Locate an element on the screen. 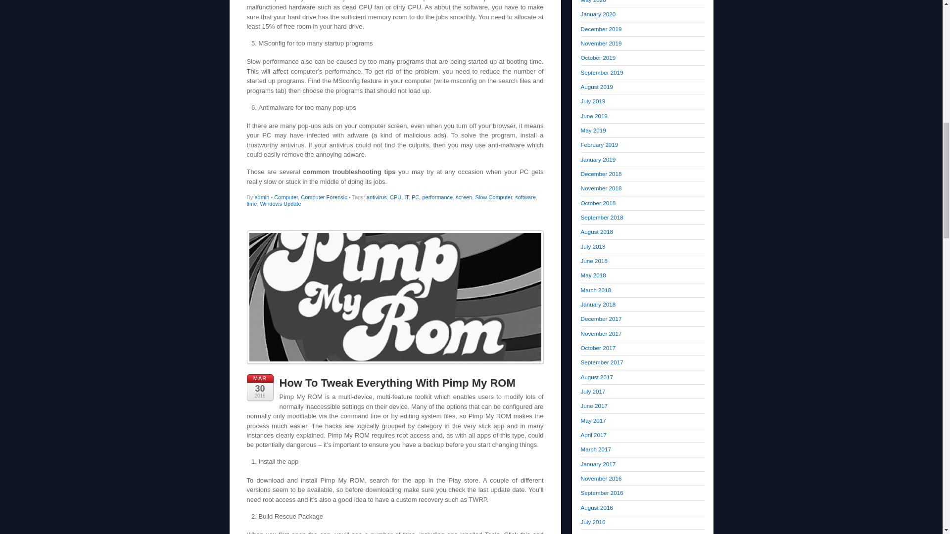 The height and width of the screenshot is (534, 950). antivirus is located at coordinates (377, 197).